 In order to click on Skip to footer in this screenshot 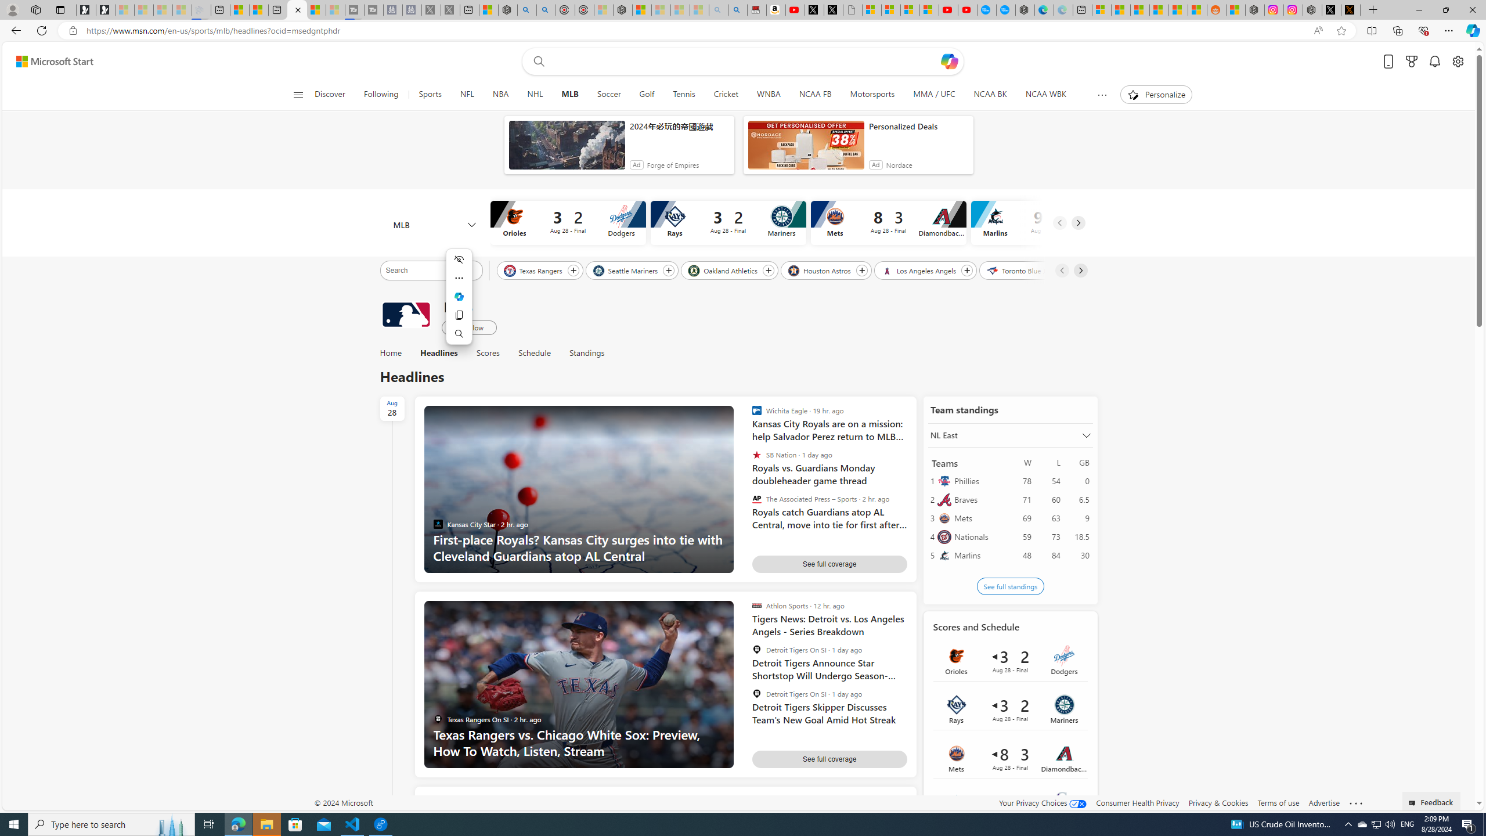, I will do `click(48, 62)`.